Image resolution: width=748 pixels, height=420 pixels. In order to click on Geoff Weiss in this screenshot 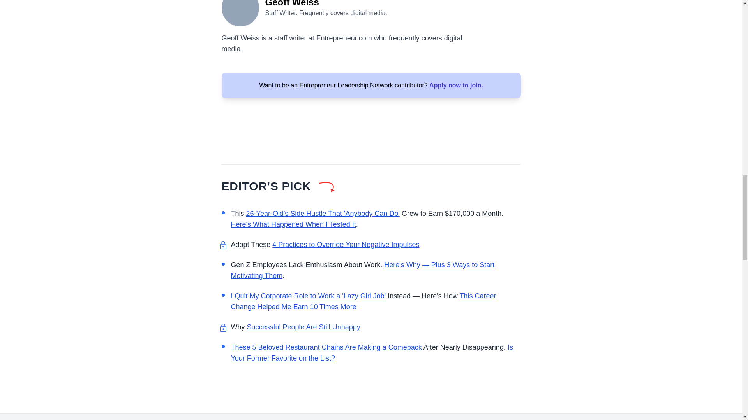, I will do `click(240, 13)`.